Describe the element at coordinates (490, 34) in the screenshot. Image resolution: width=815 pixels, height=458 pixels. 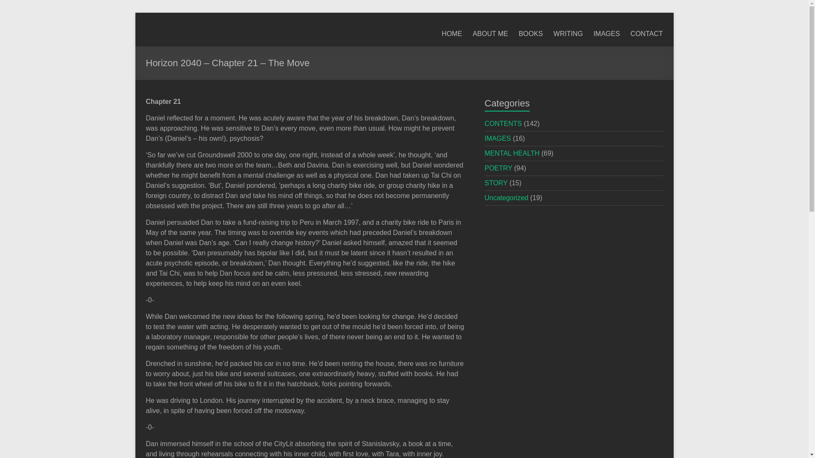
I see `ABOUT ME` at that location.